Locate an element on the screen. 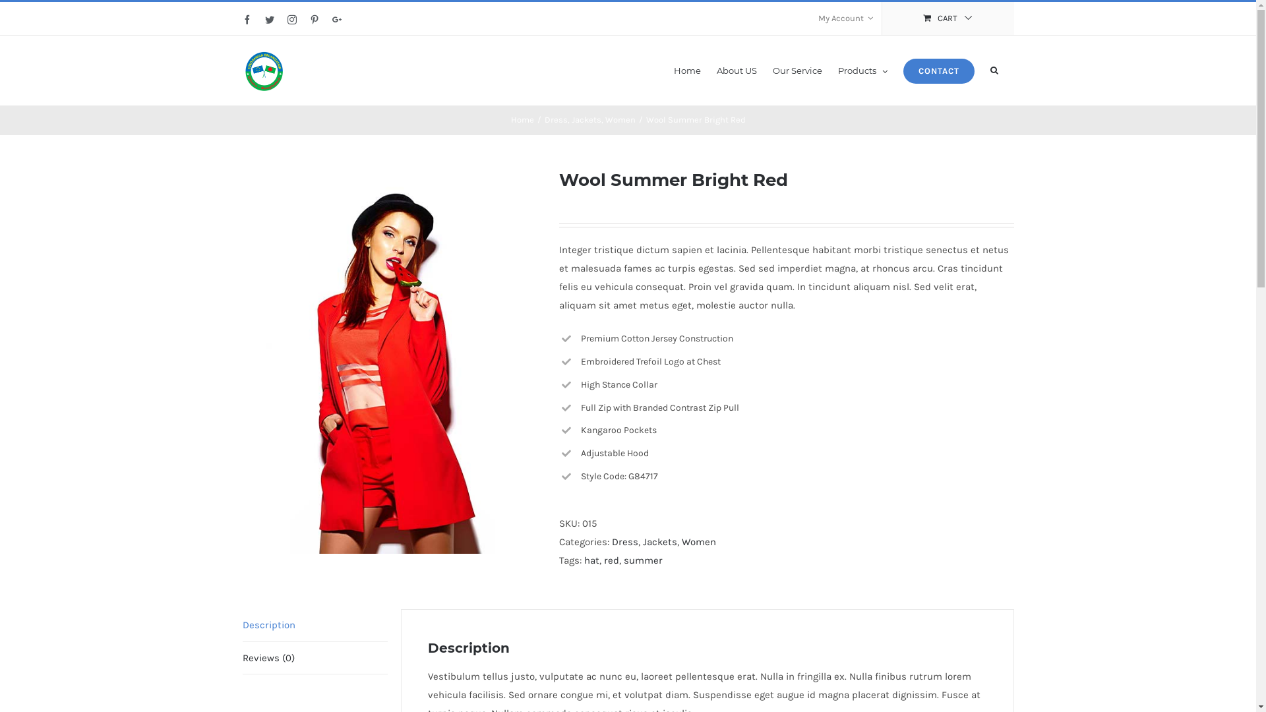 The height and width of the screenshot is (712, 1266). Twitter is located at coordinates (270, 20).